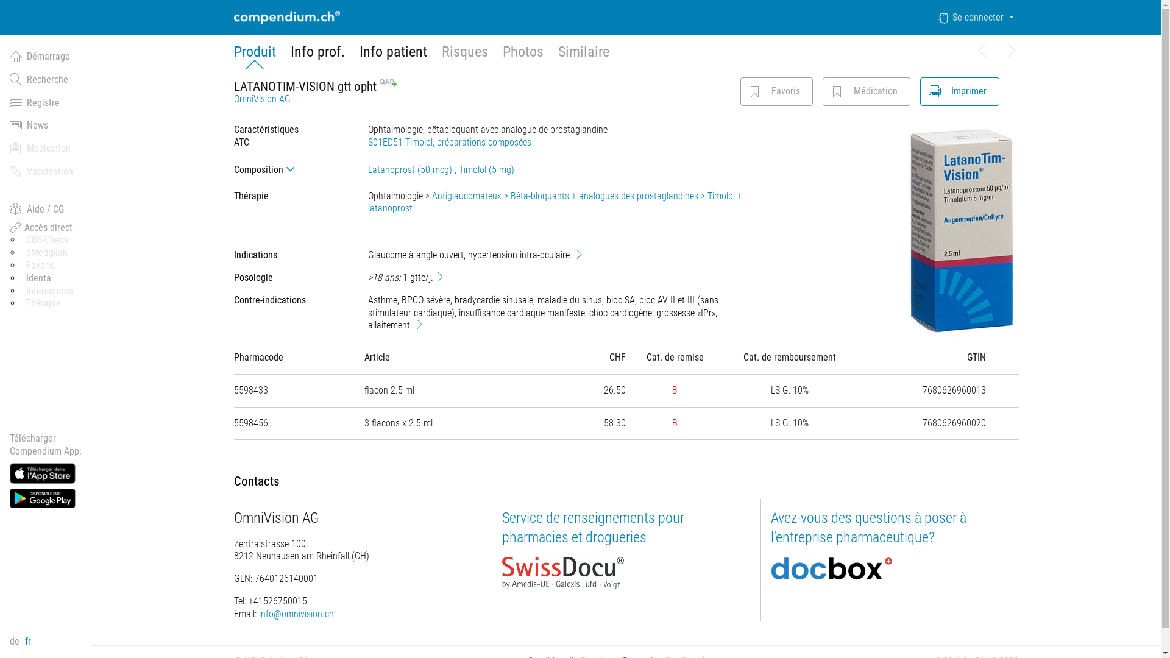 The width and height of the screenshot is (1170, 658). What do you see at coordinates (46, 103) in the screenshot?
I see `Registre` at bounding box center [46, 103].